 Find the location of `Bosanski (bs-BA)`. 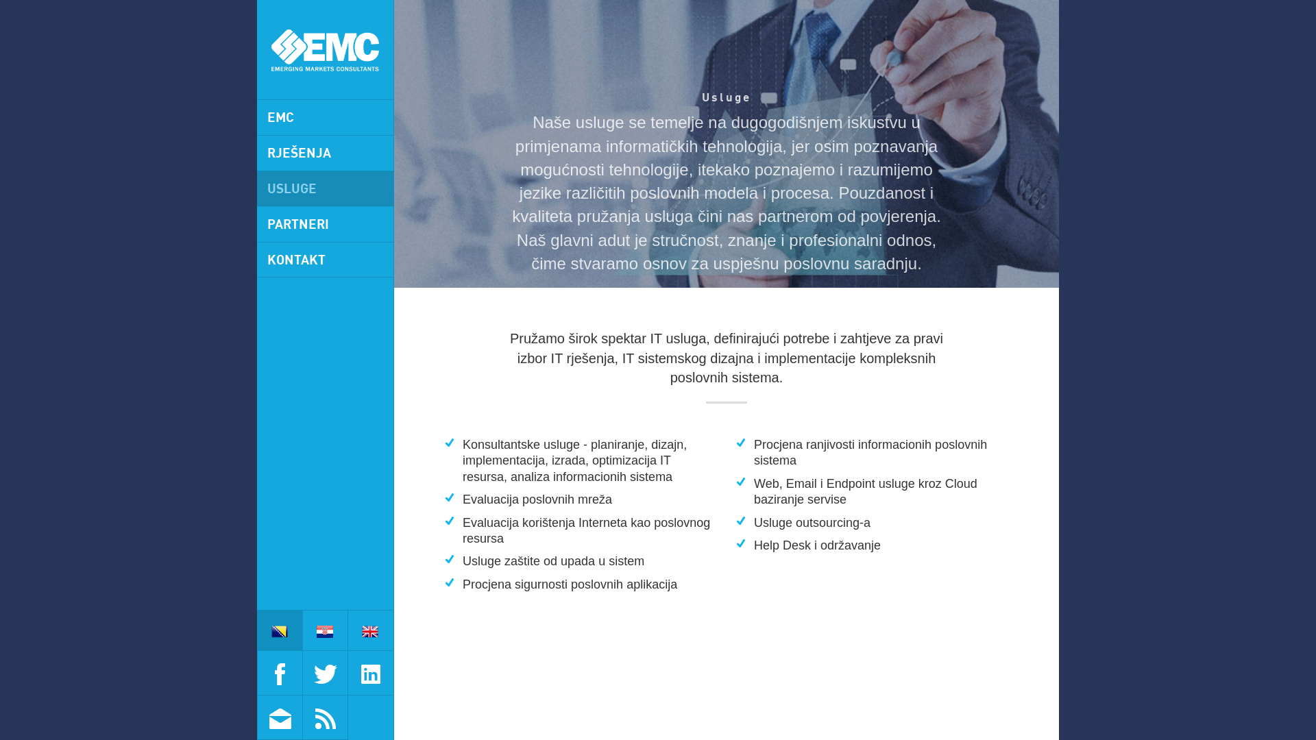

Bosanski (bs-BA) is located at coordinates (280, 632).